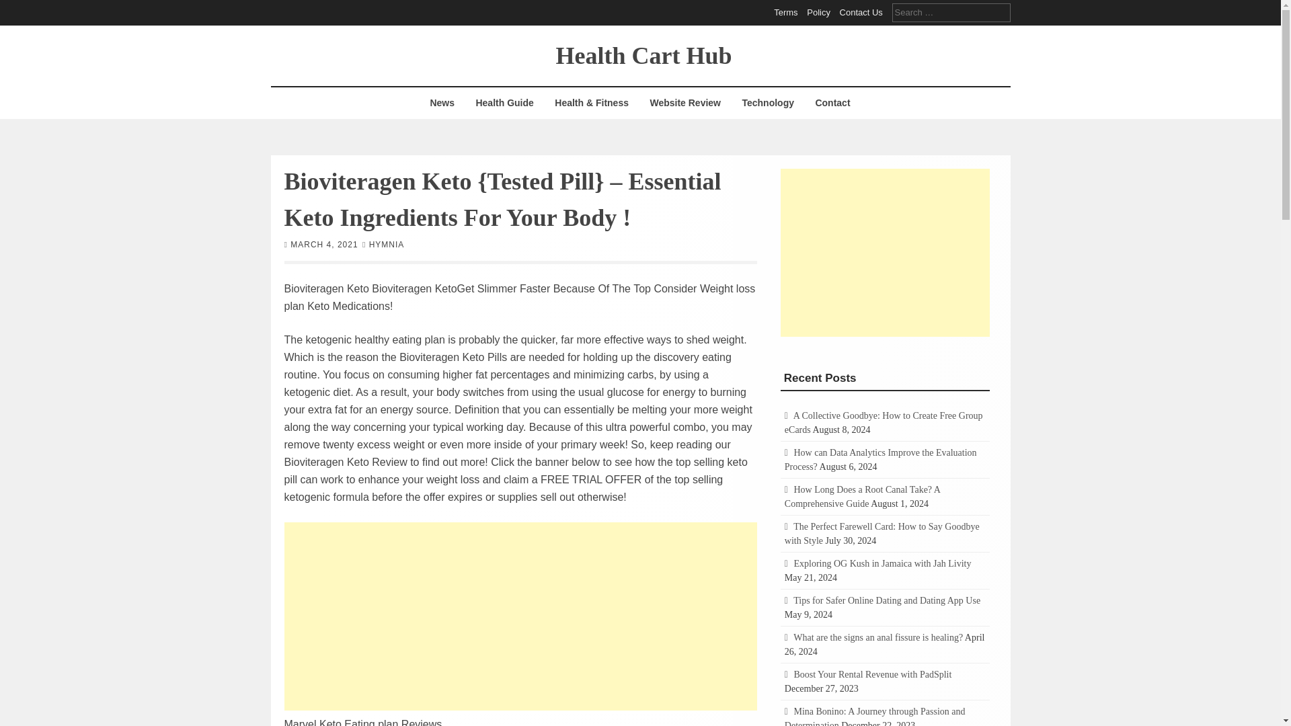 This screenshot has width=1291, height=726. What do you see at coordinates (881, 460) in the screenshot?
I see `How can Data Analytics Improve the Evaluation Process?` at bounding box center [881, 460].